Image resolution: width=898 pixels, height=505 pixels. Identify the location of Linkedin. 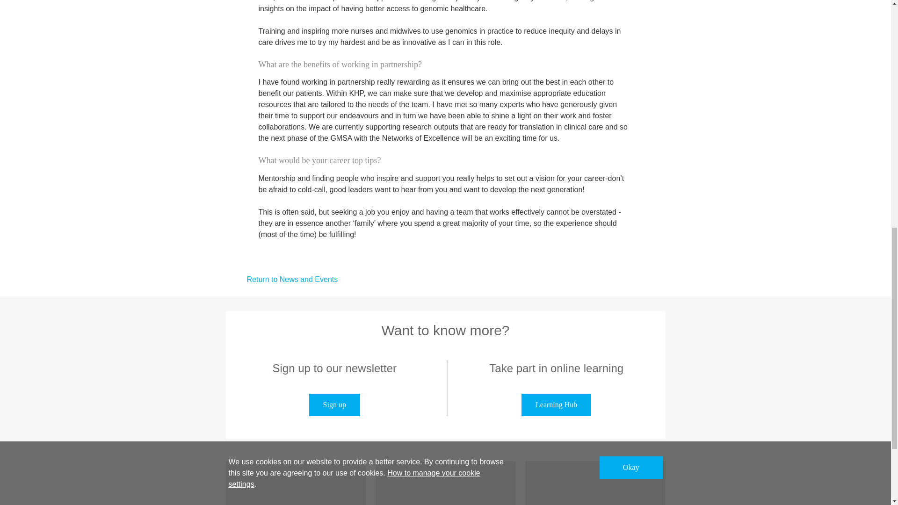
(295, 483).